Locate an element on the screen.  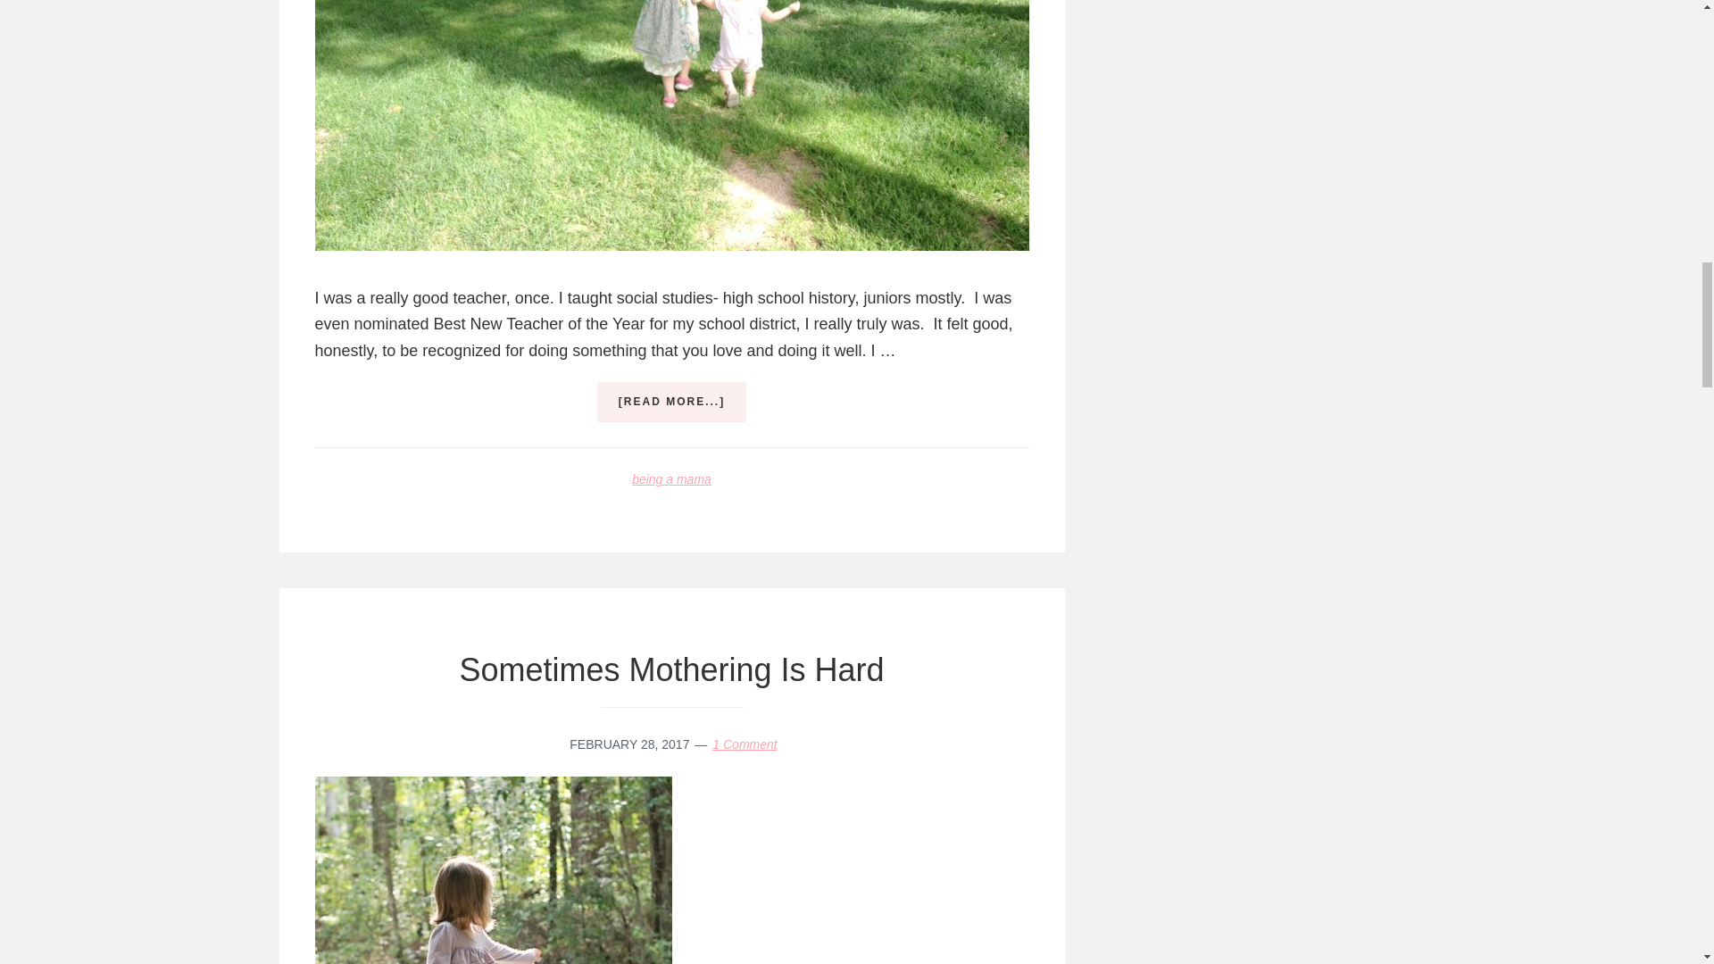
being a mama is located at coordinates (671, 479).